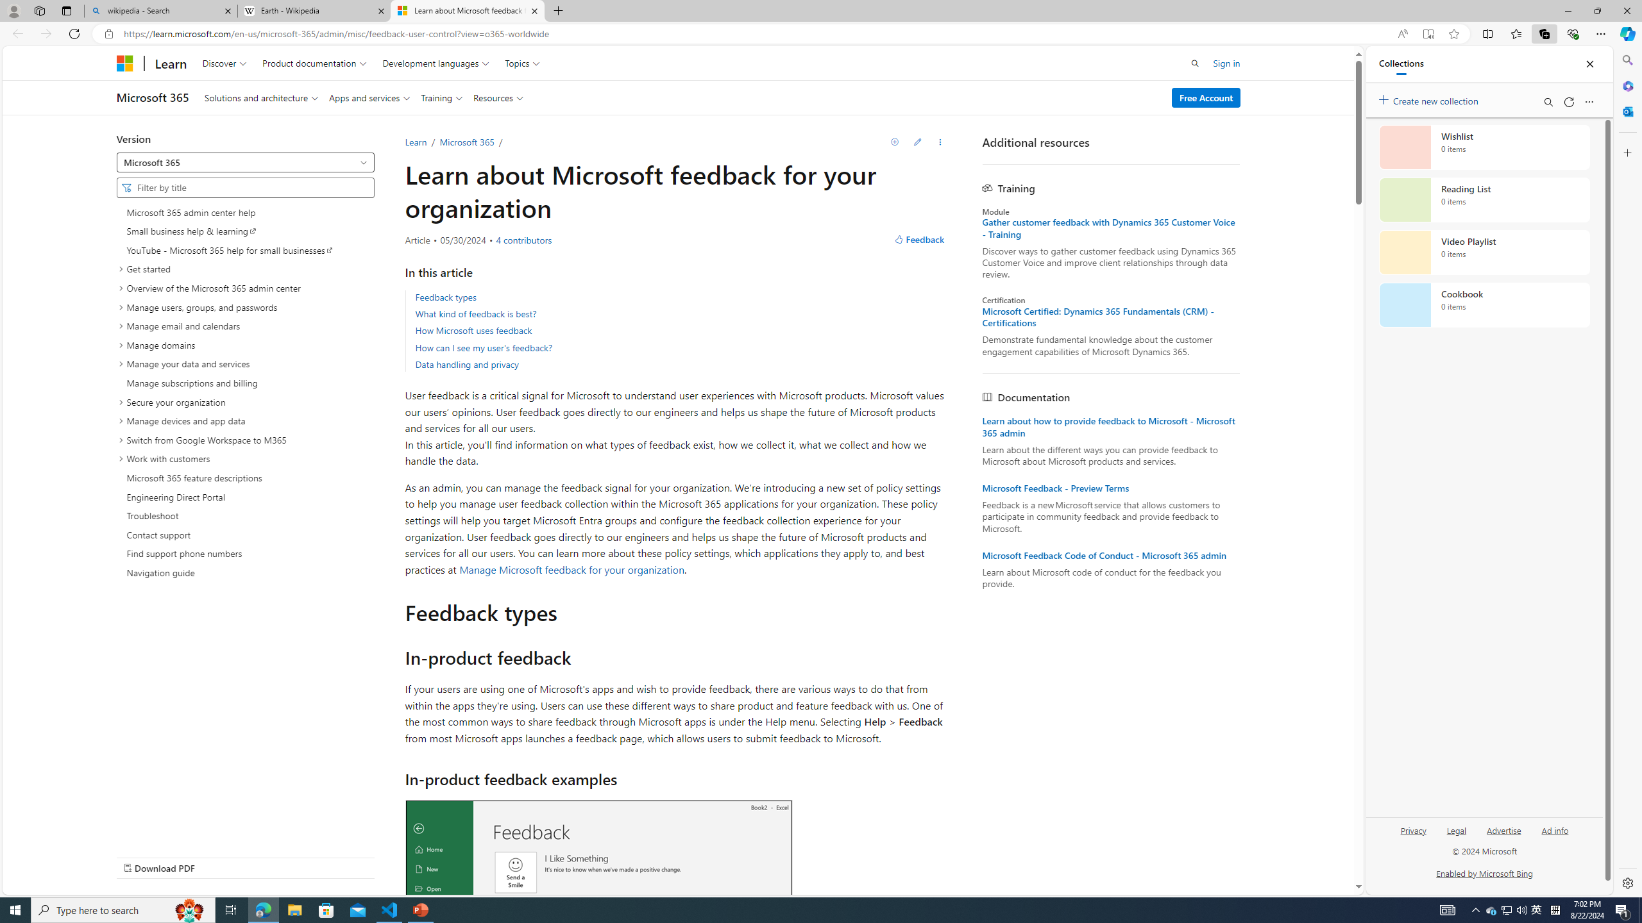 The image size is (1642, 923). I want to click on Address and search bar, so click(757, 34).